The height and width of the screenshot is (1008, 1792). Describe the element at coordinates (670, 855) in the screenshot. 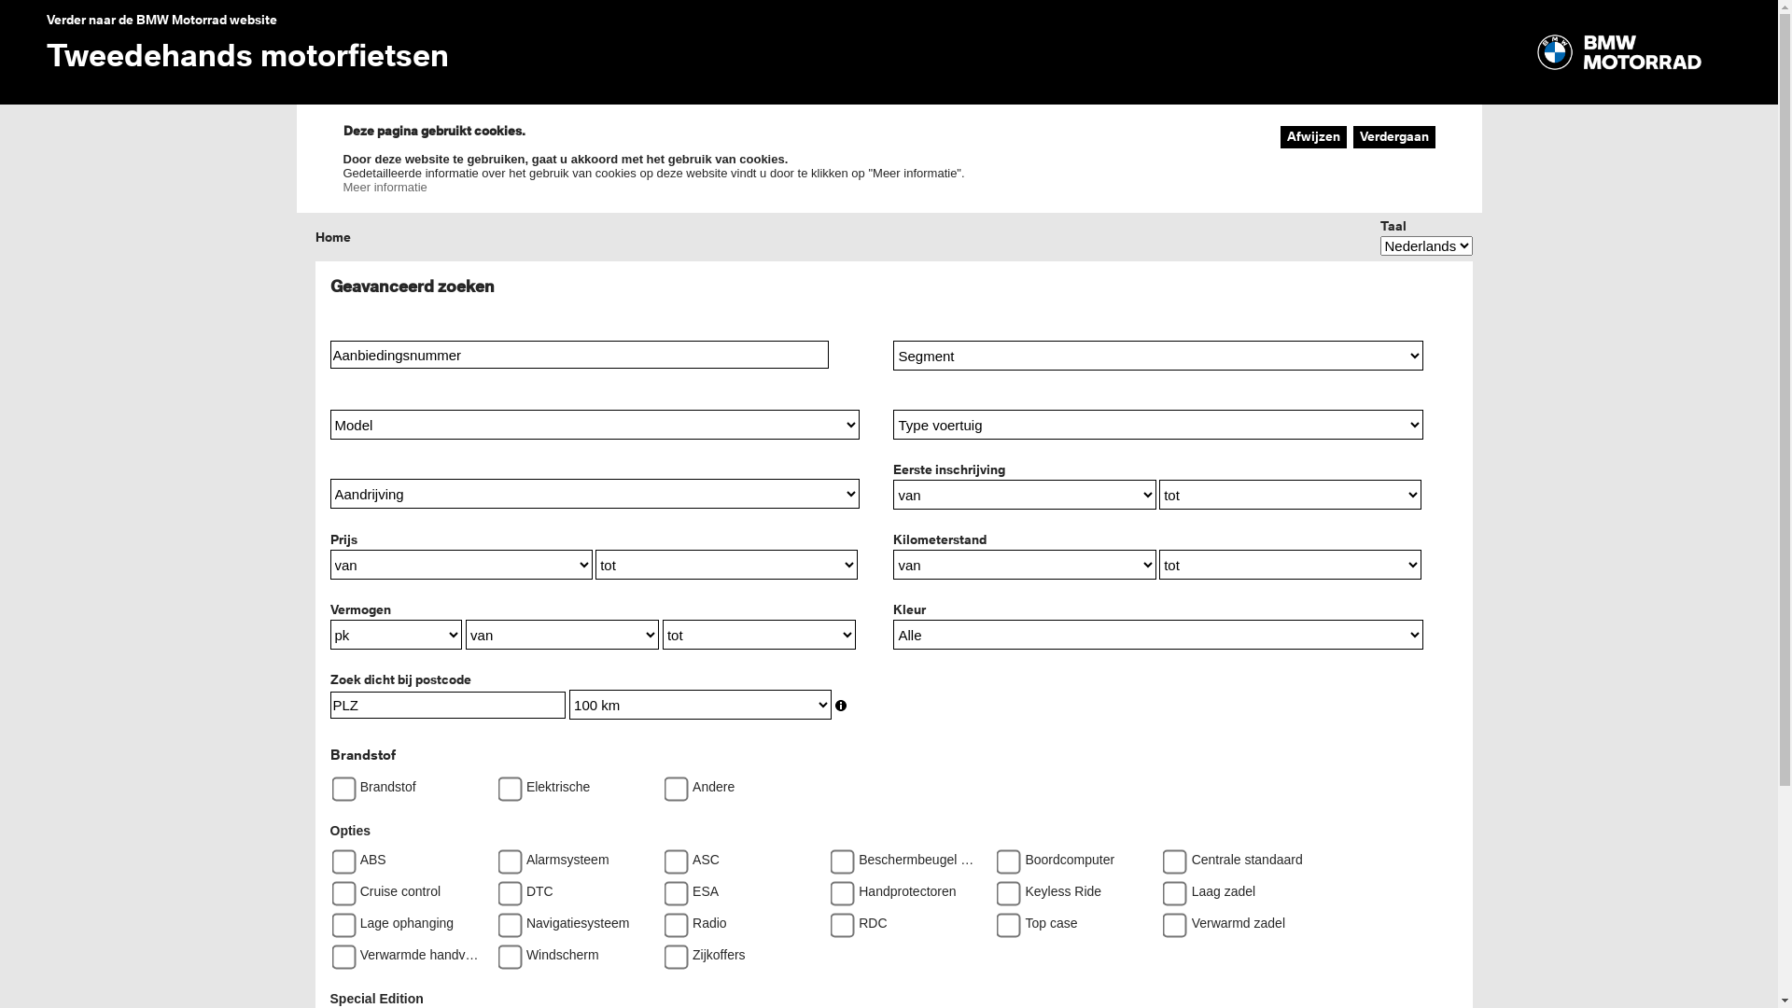

I see `ASC` at that location.